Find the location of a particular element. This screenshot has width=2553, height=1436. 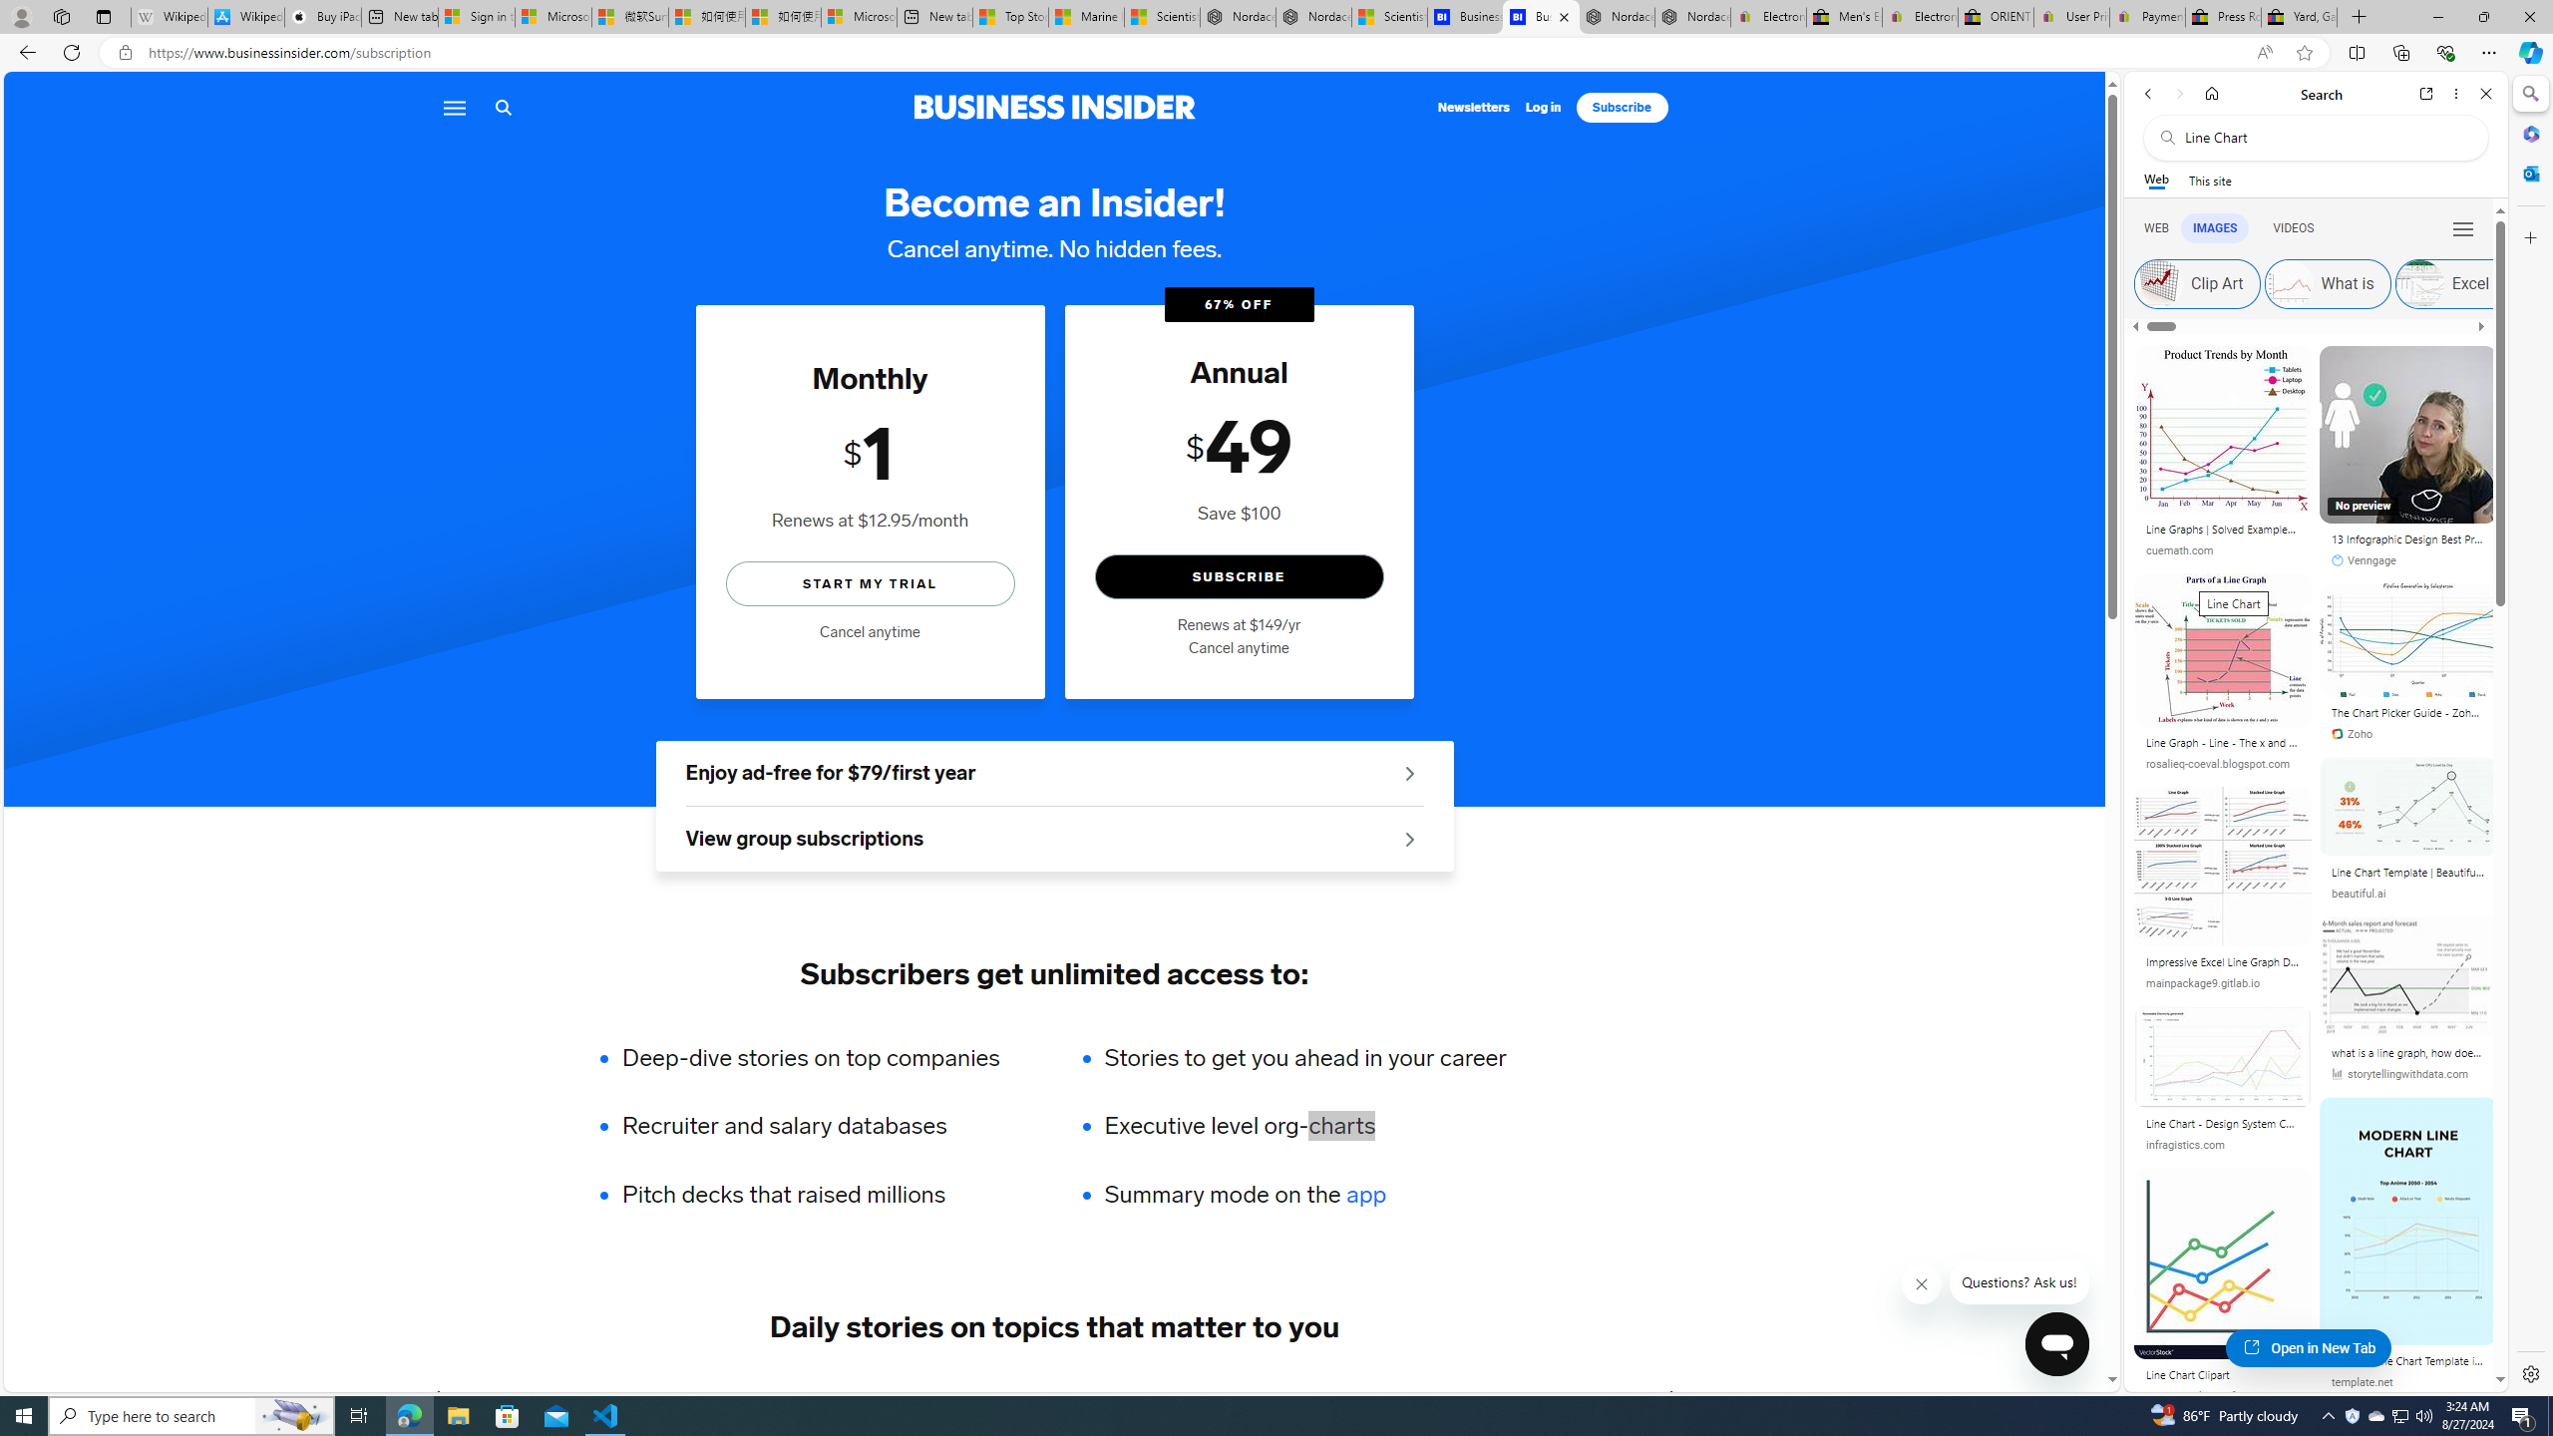

START MY TRIAL is located at coordinates (870, 582).